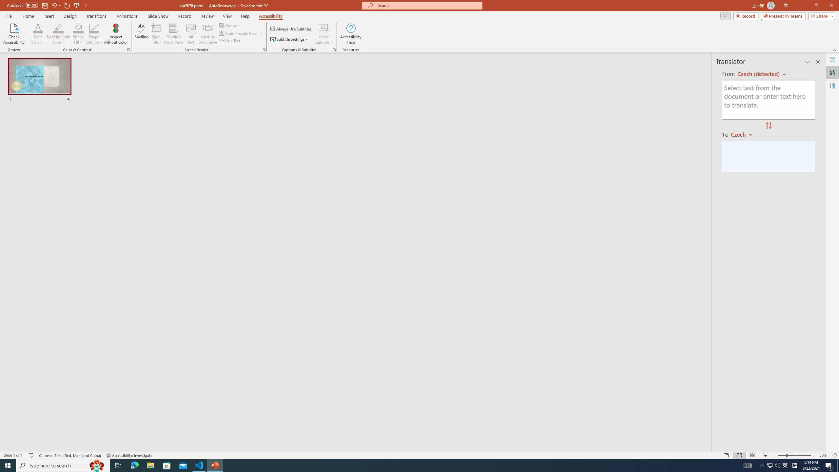  I want to click on Spelling..., so click(142, 34).